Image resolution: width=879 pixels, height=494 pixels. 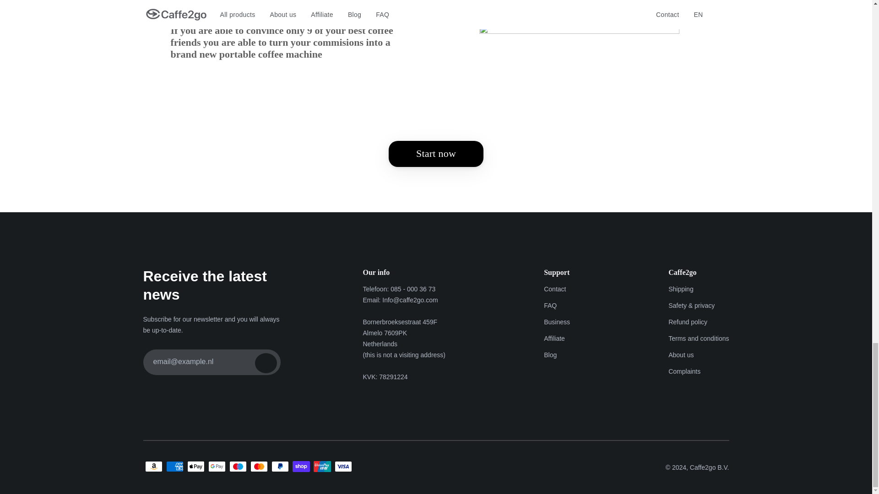 What do you see at coordinates (698, 322) in the screenshot?
I see `Refund policy` at bounding box center [698, 322].